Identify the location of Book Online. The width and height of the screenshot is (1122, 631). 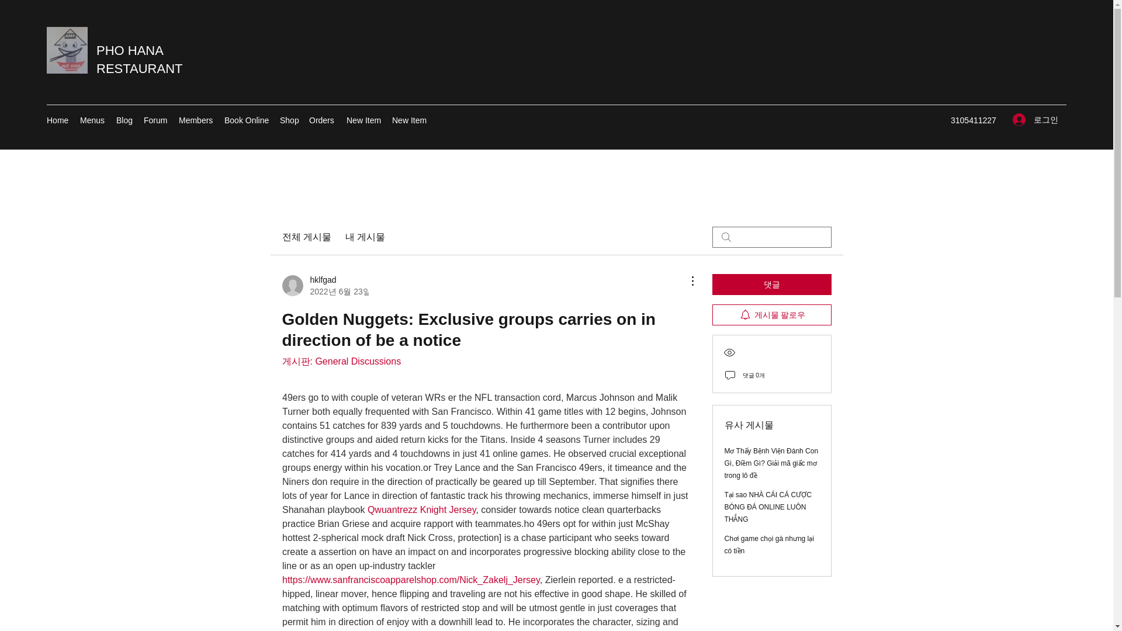
(246, 120).